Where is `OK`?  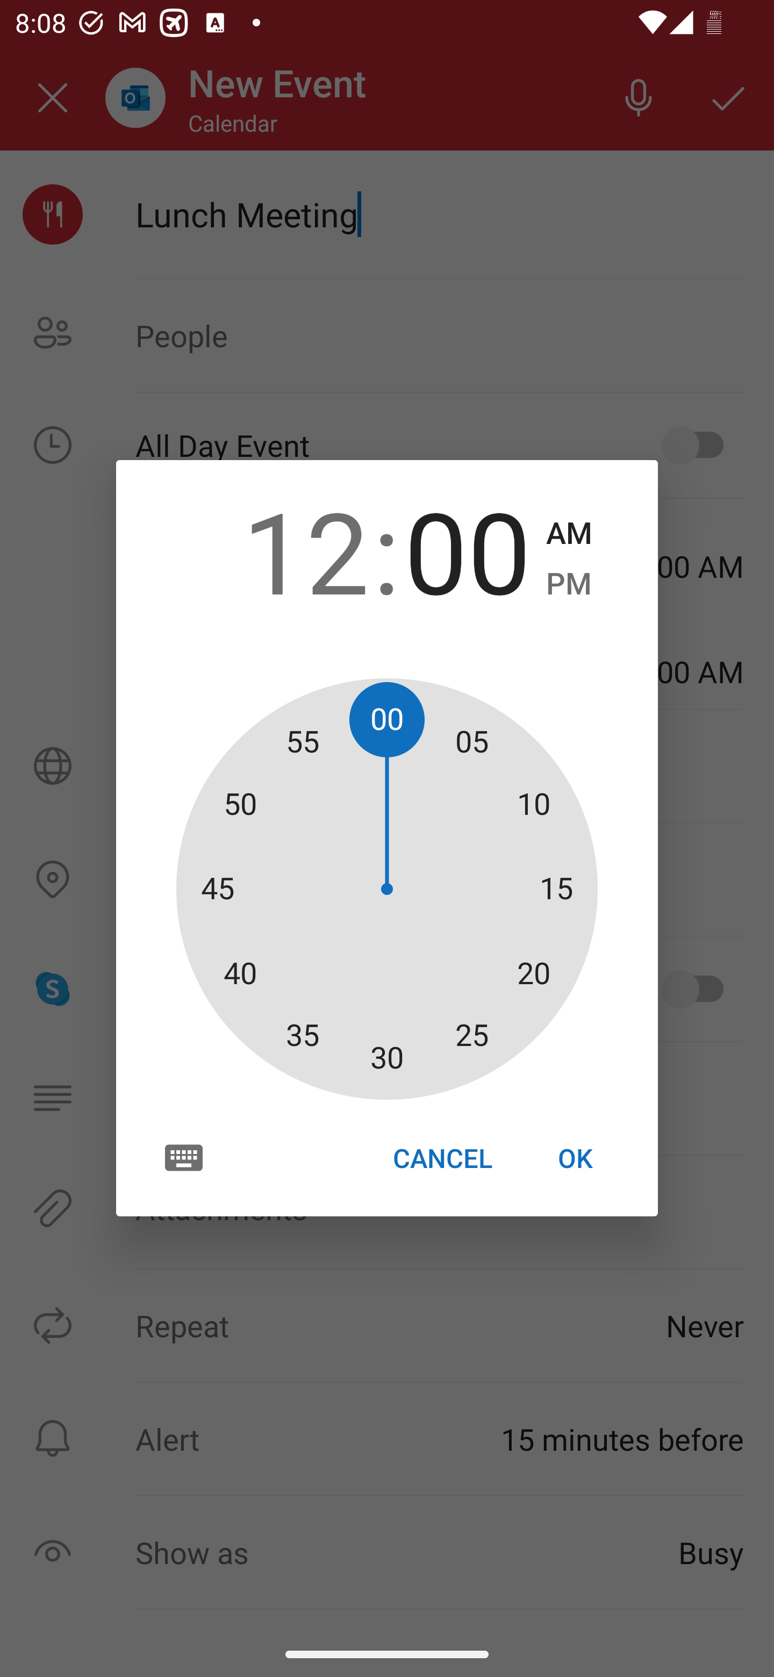 OK is located at coordinates (575, 1158).